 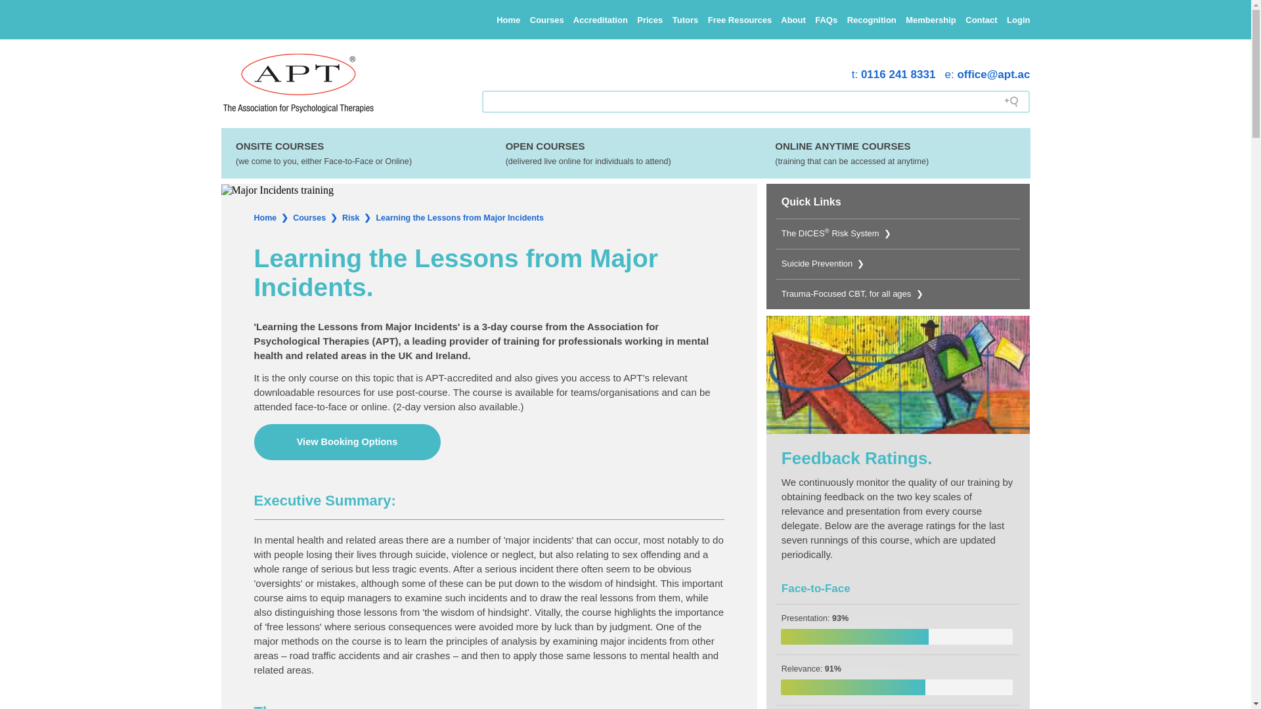 I want to click on Prices, so click(x=650, y=20).